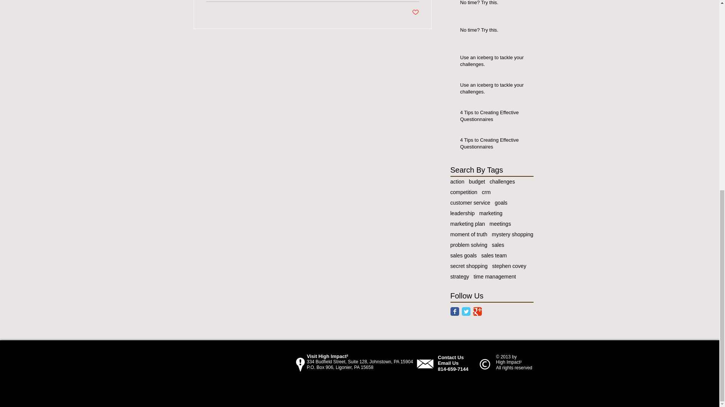 Image resolution: width=725 pixels, height=407 pixels. Describe the element at coordinates (509, 266) in the screenshot. I see `stephen covey` at that location.